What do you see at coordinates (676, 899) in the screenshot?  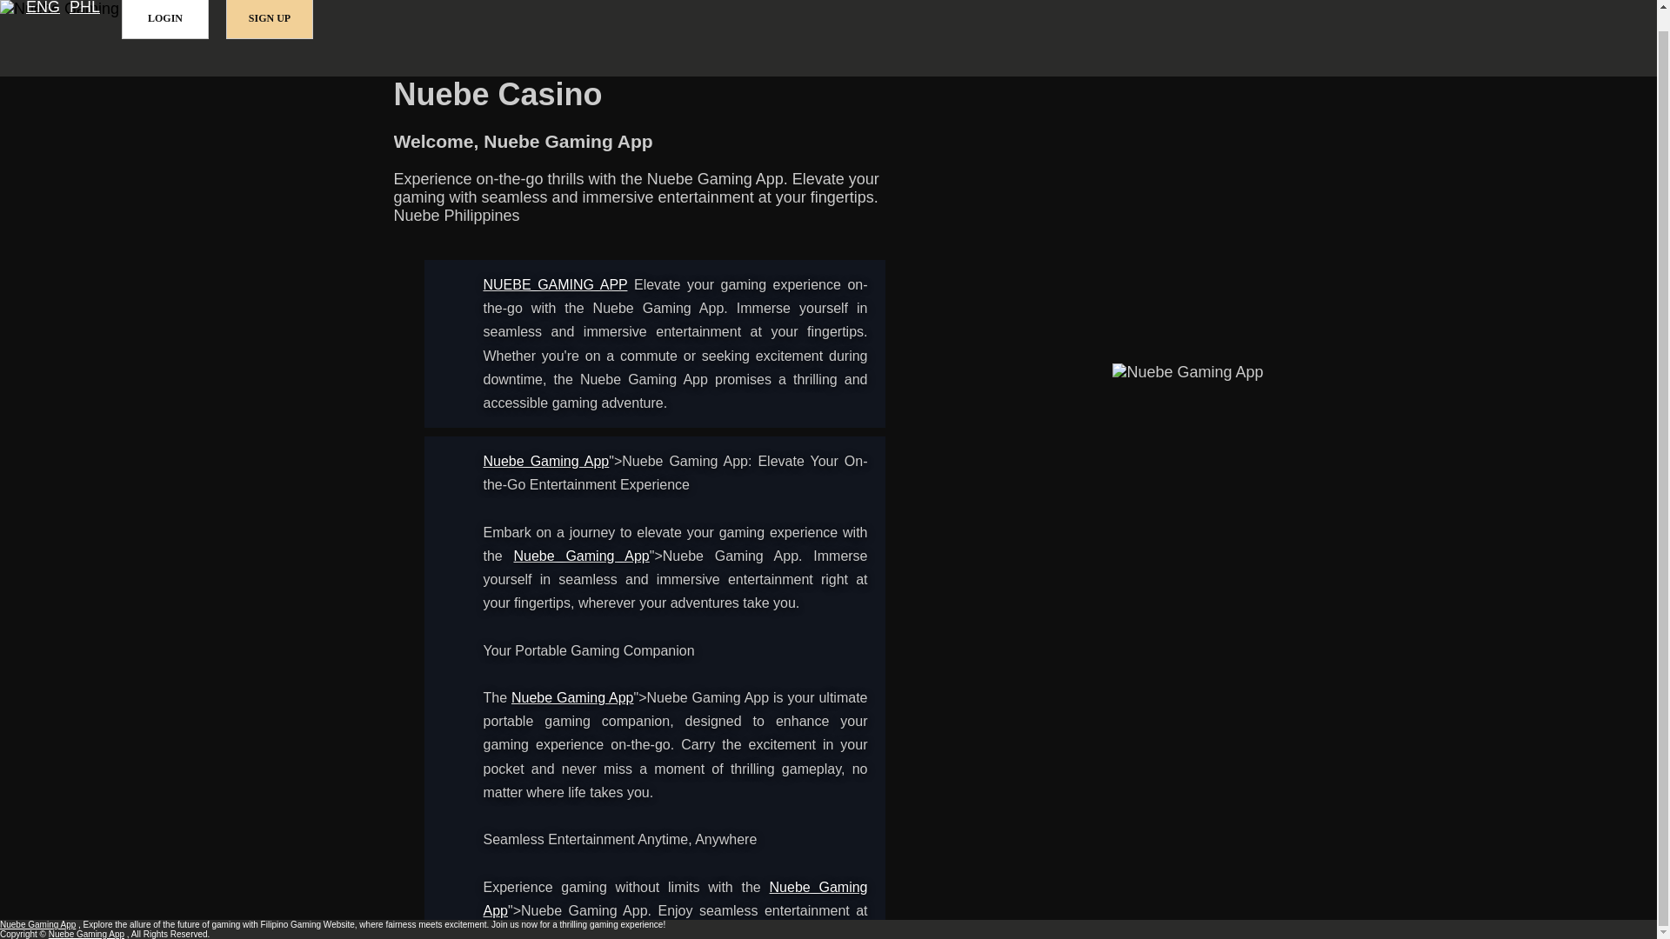 I see `Nuebe Gaming App` at bounding box center [676, 899].